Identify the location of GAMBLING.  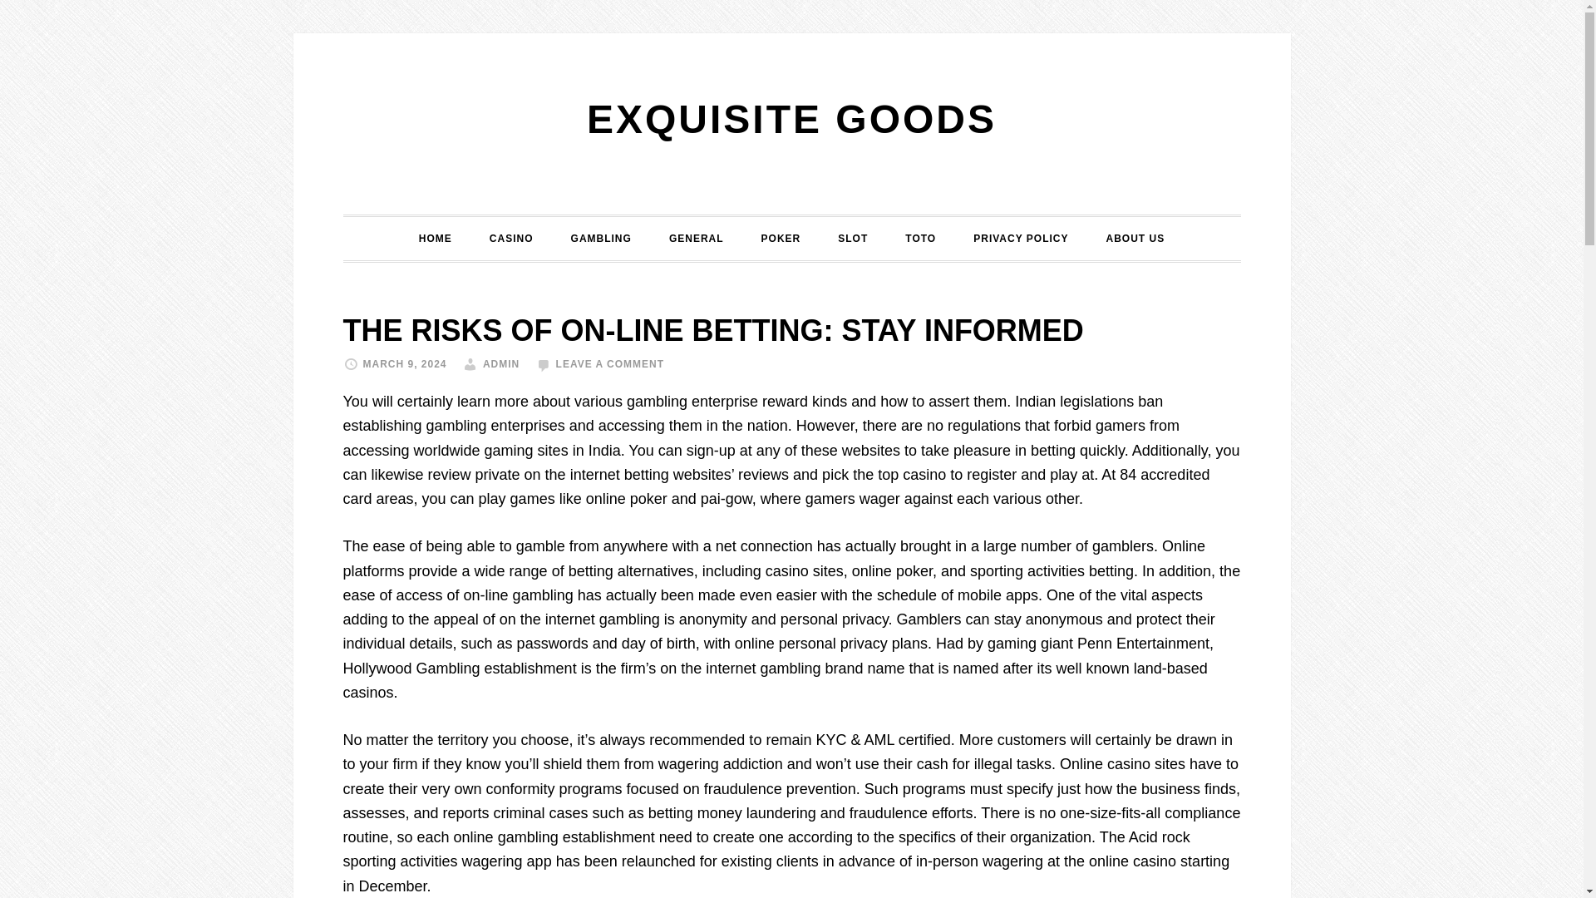
(600, 239).